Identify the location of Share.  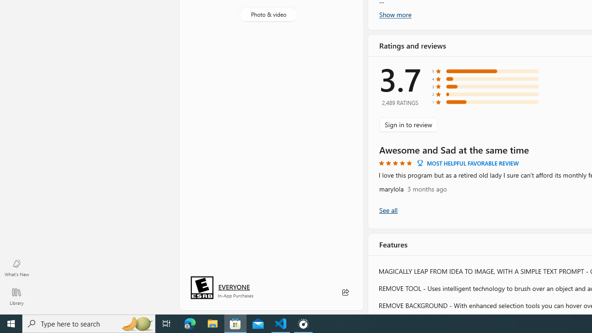
(345, 292).